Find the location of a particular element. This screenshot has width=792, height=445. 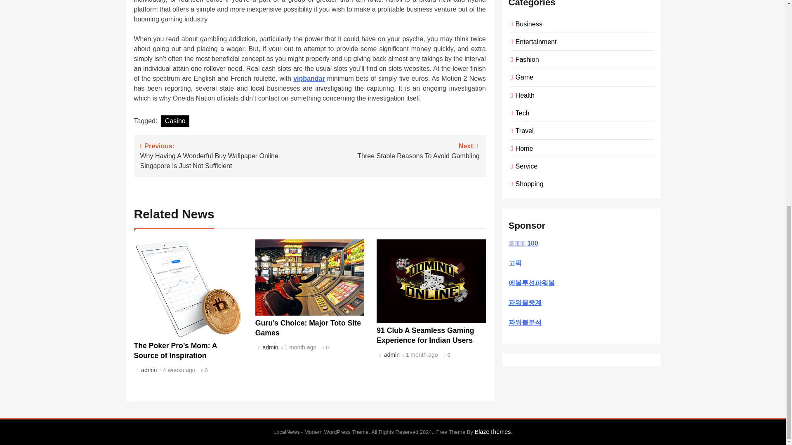

Casino is located at coordinates (390, 355).